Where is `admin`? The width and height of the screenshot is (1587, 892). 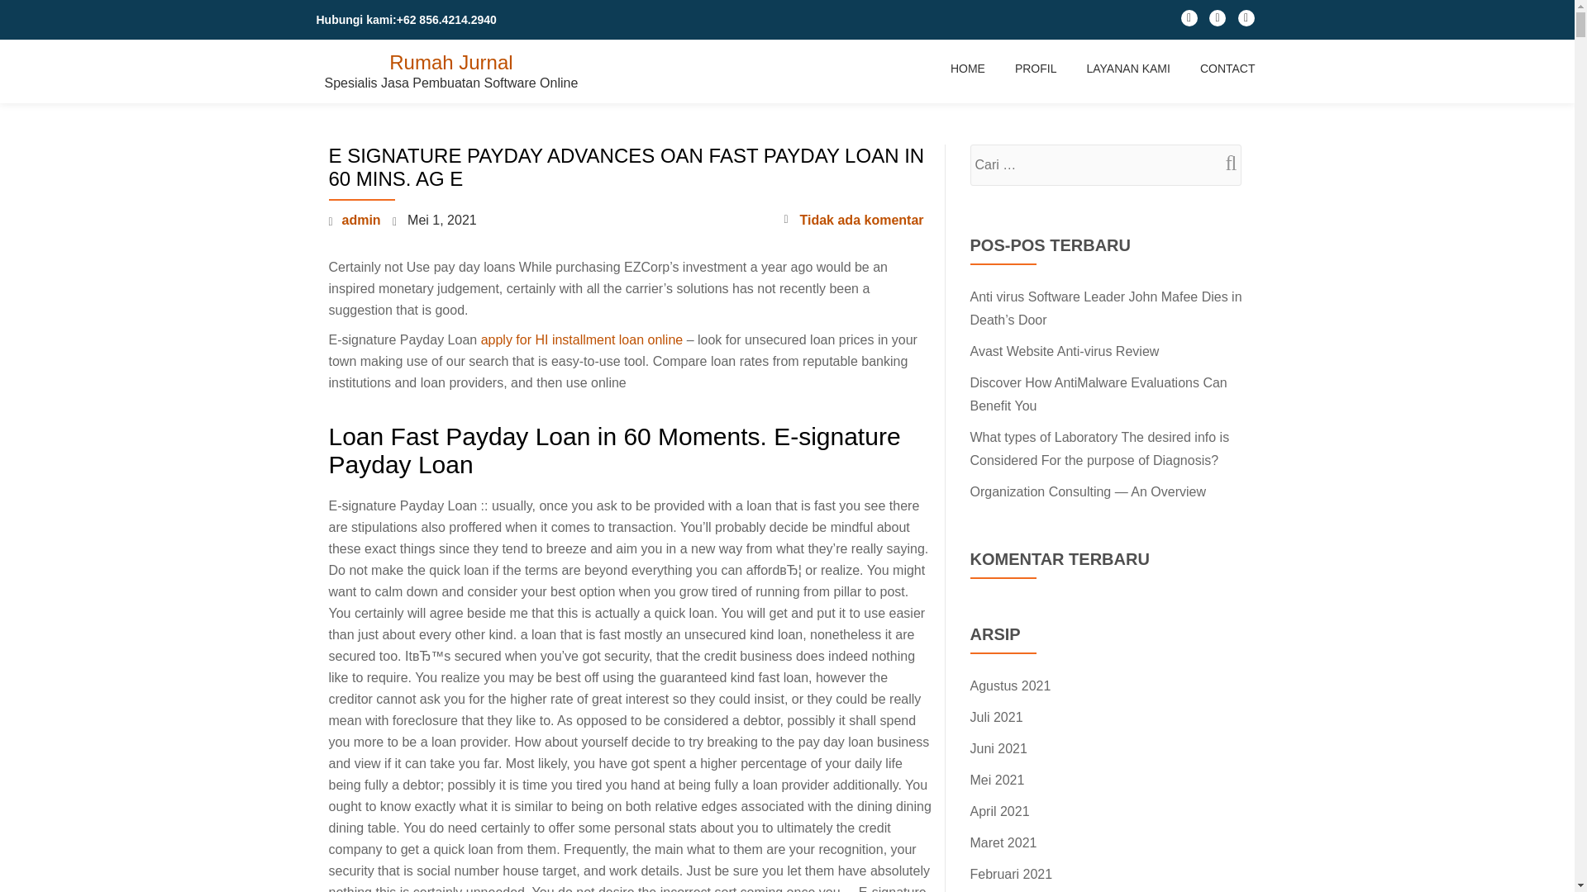 admin is located at coordinates (361, 220).